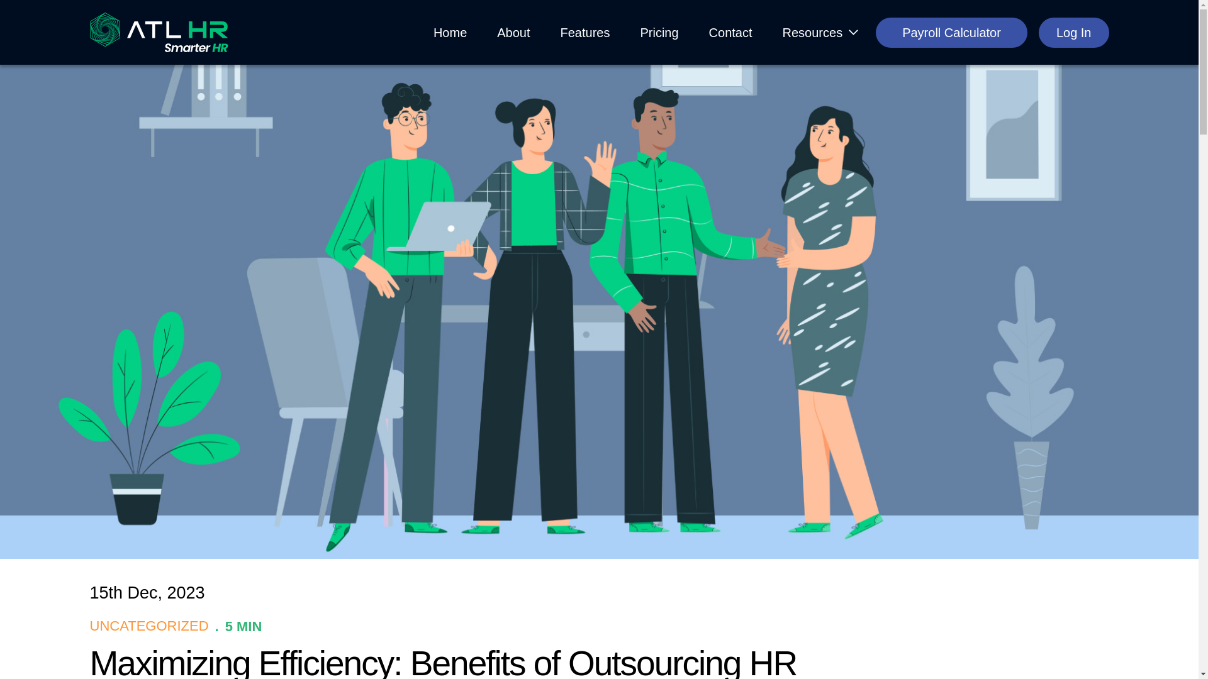  Describe the element at coordinates (813, 31) in the screenshot. I see `Resources` at that location.